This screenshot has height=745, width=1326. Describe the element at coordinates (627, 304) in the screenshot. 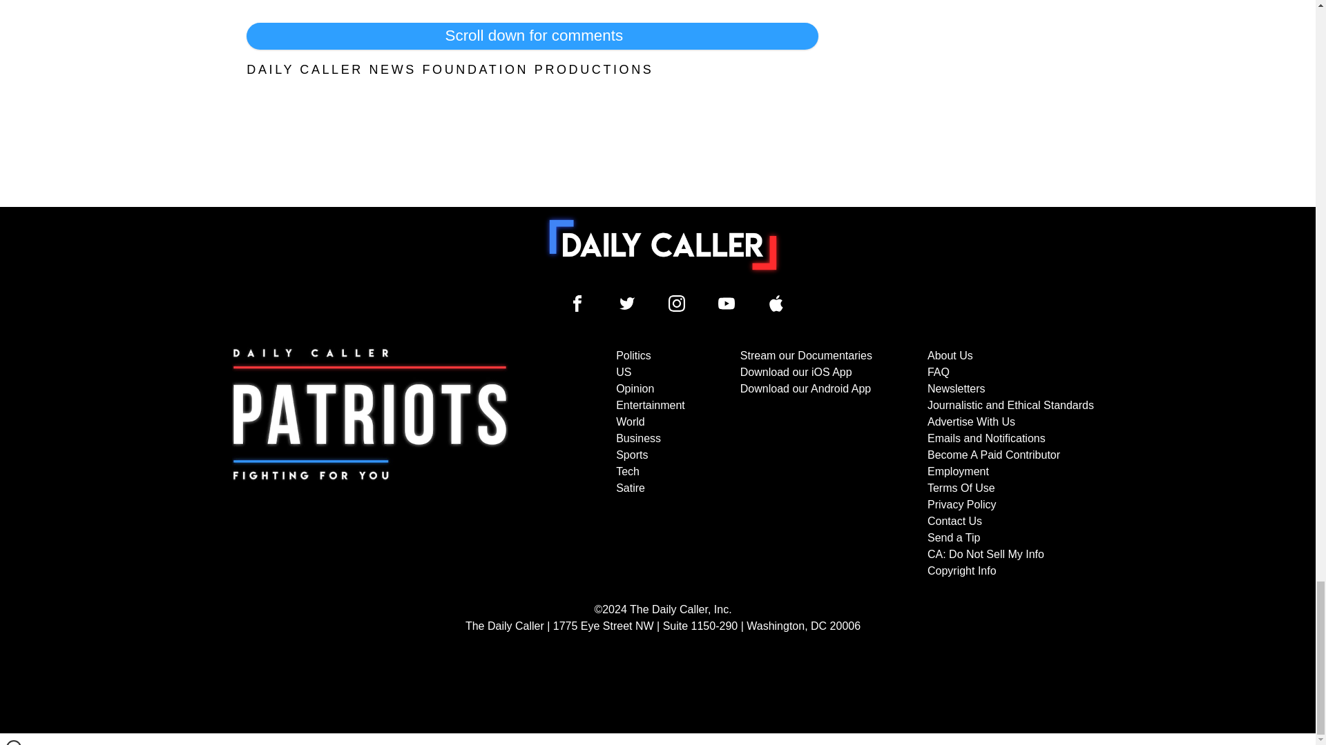

I see `Daily Caller Twitter` at that location.